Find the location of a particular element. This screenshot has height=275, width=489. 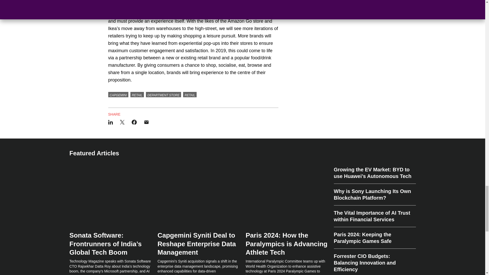

Paris 2024: Keeping the Paralympic Games Safe is located at coordinates (374, 238).